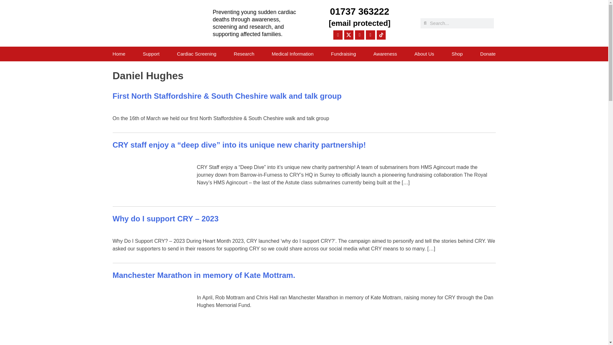 Image resolution: width=613 pixels, height=345 pixels. What do you see at coordinates (359, 11) in the screenshot?
I see `01737 363222` at bounding box center [359, 11].